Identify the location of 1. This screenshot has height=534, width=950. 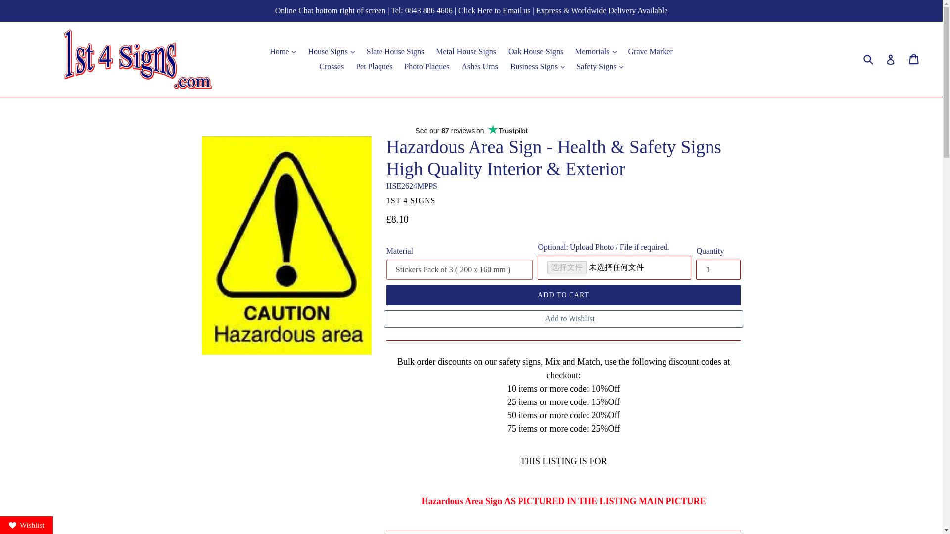
(718, 269).